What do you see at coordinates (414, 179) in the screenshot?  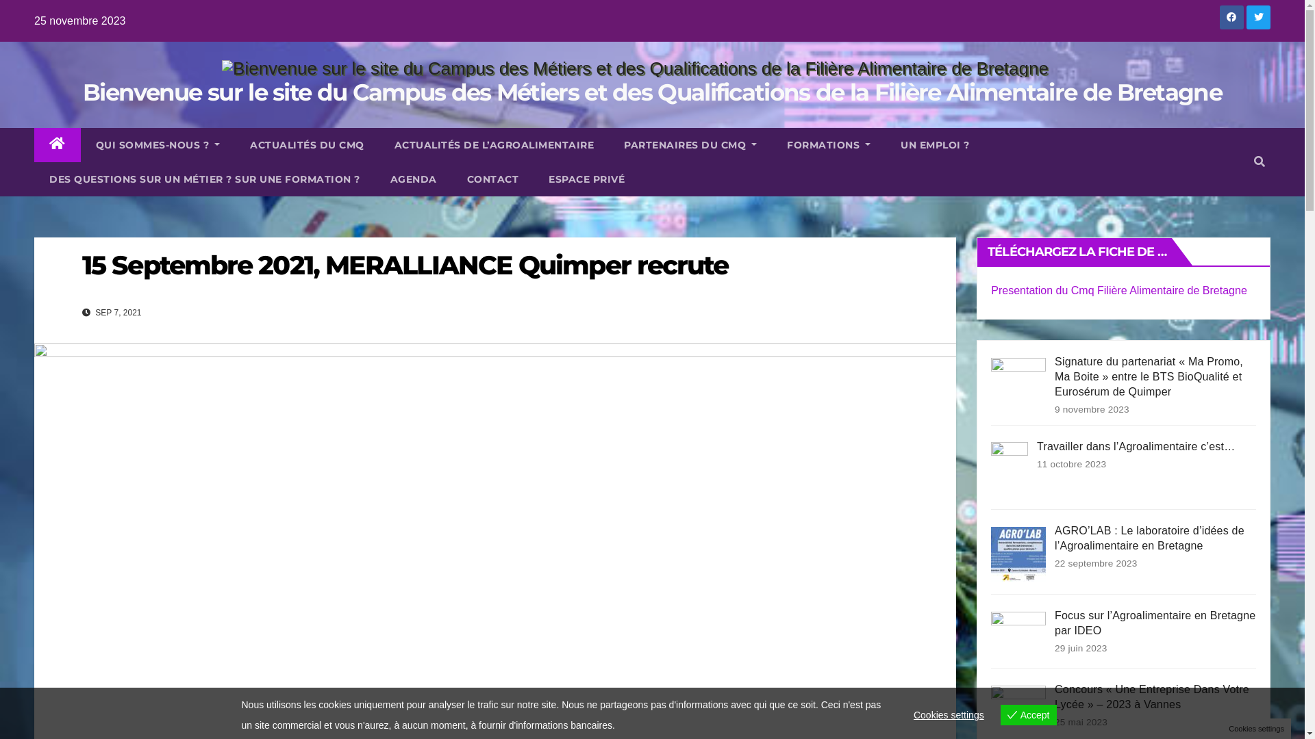 I see `AGENDA` at bounding box center [414, 179].